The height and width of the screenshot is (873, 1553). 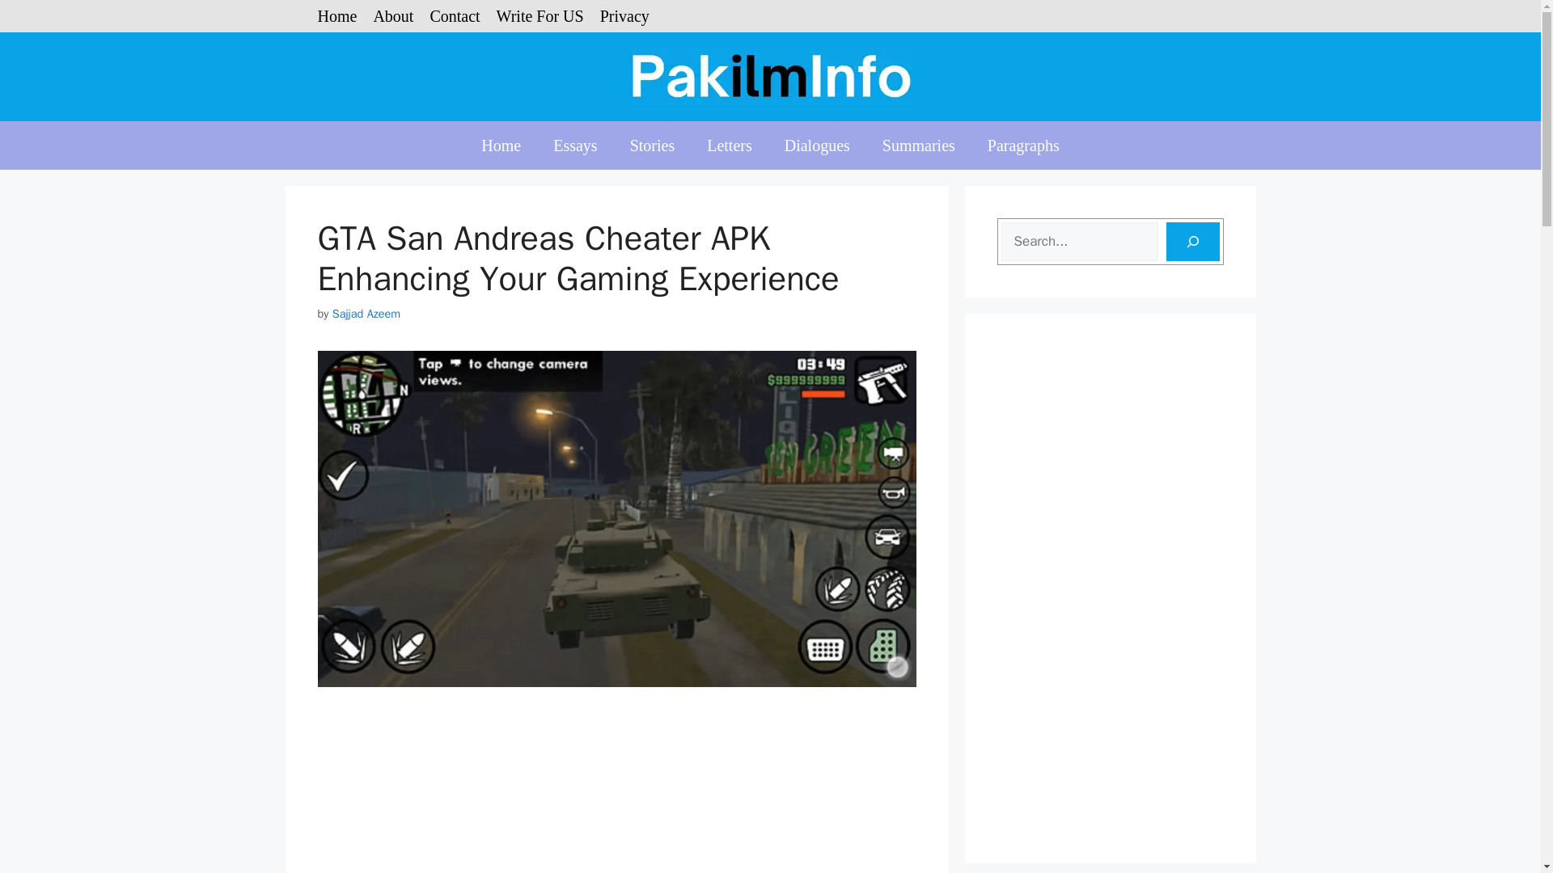 I want to click on Dialogues, so click(x=817, y=145).